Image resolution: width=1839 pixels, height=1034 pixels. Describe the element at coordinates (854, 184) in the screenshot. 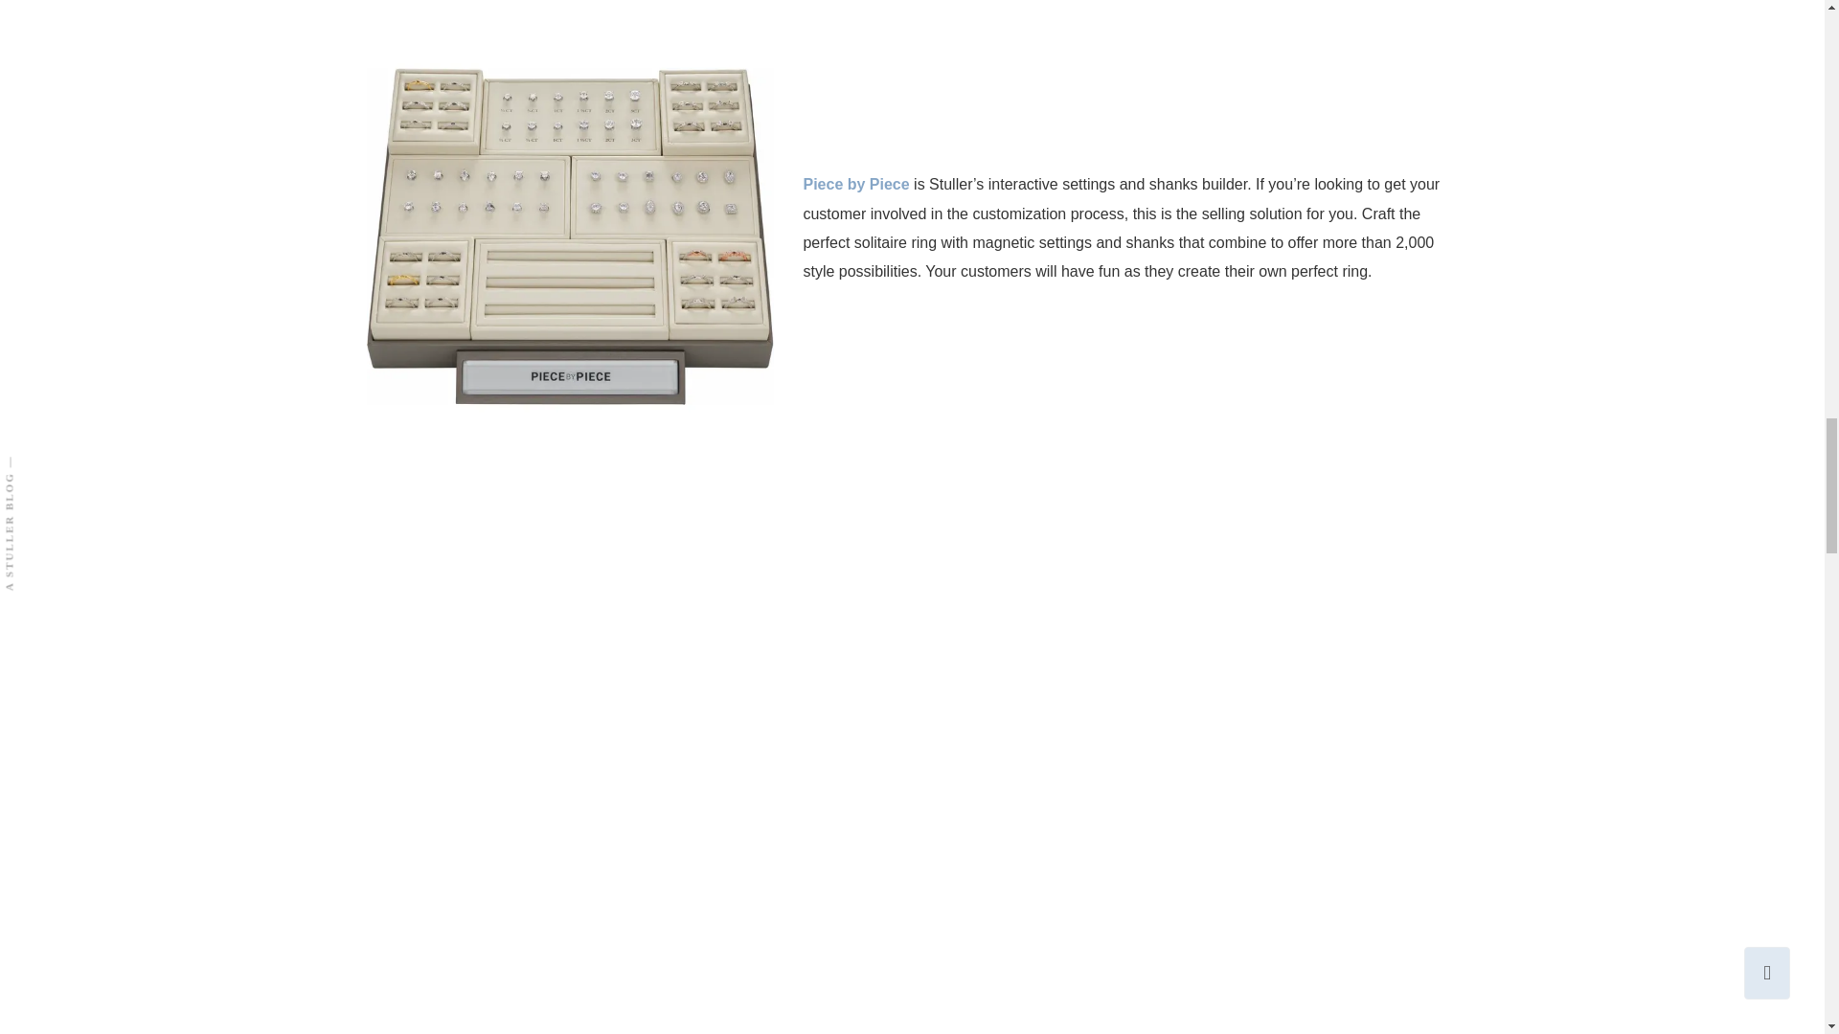

I see `Piece by Piece` at that location.